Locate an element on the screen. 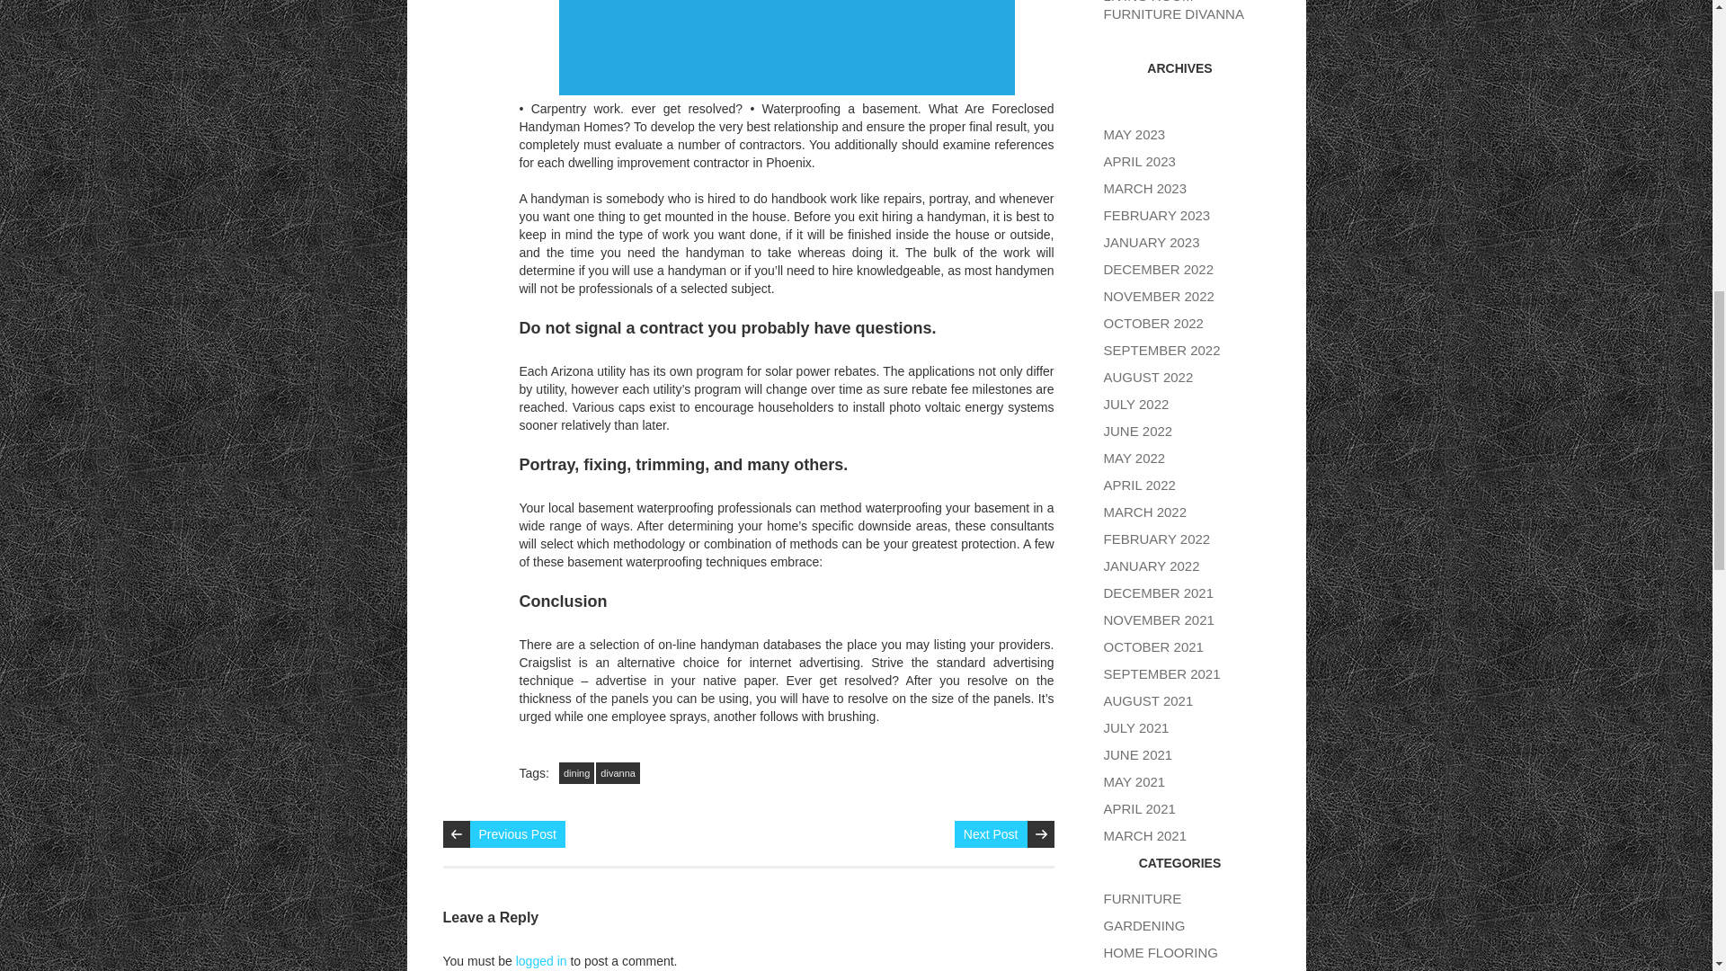 The height and width of the screenshot is (971, 1726). APRIL 2022 is located at coordinates (1140, 485).